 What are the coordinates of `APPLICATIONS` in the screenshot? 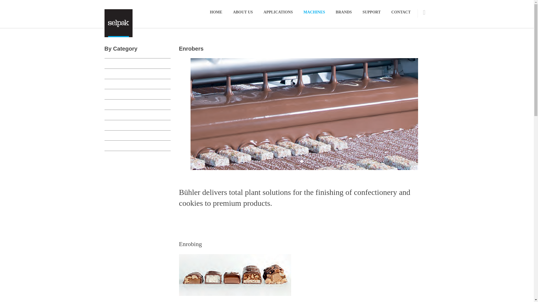 It's located at (278, 12).